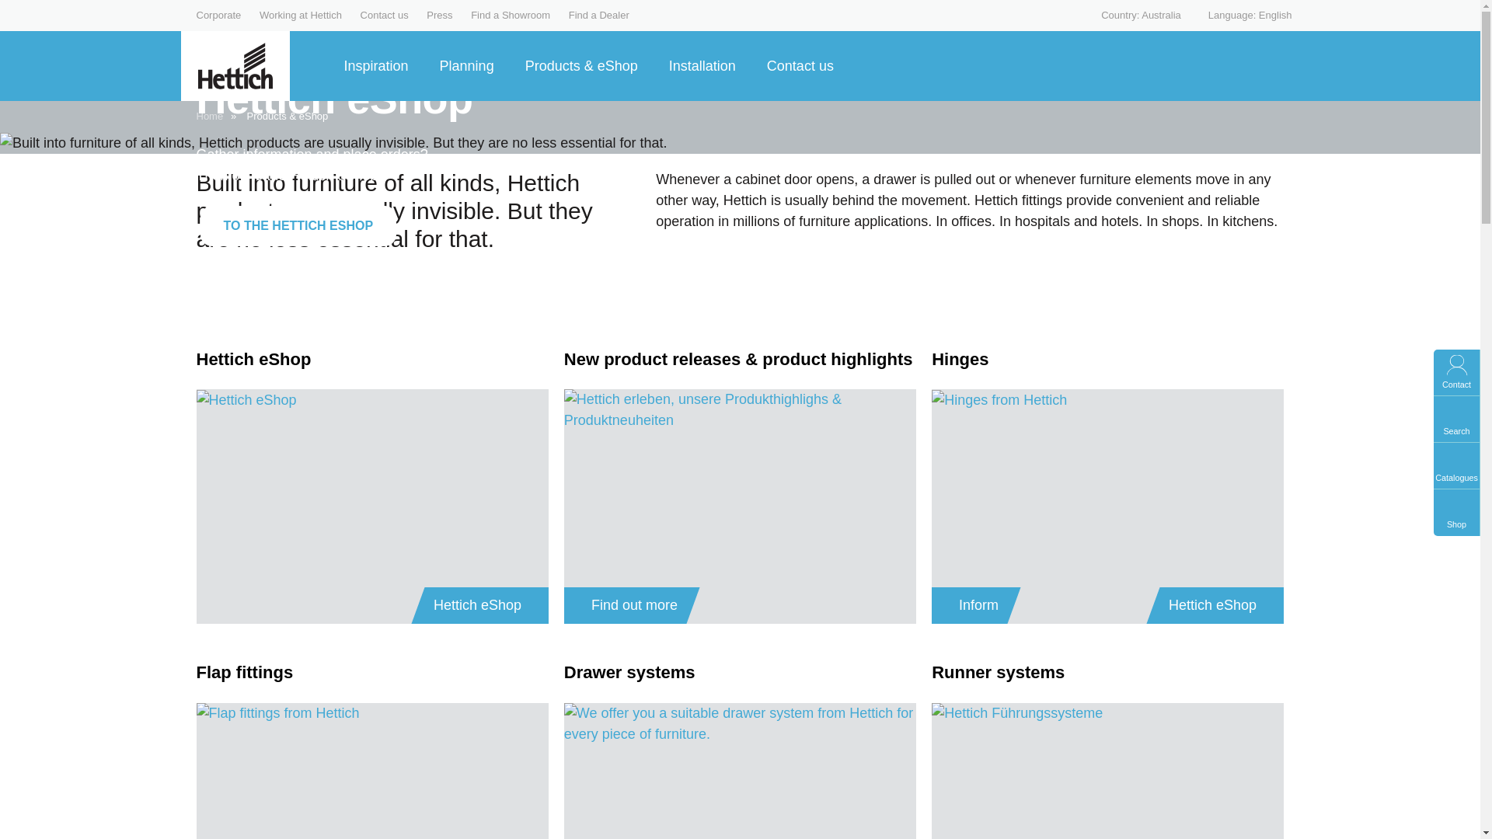 The image size is (1492, 839). I want to click on Working at Hettich, so click(300, 15).